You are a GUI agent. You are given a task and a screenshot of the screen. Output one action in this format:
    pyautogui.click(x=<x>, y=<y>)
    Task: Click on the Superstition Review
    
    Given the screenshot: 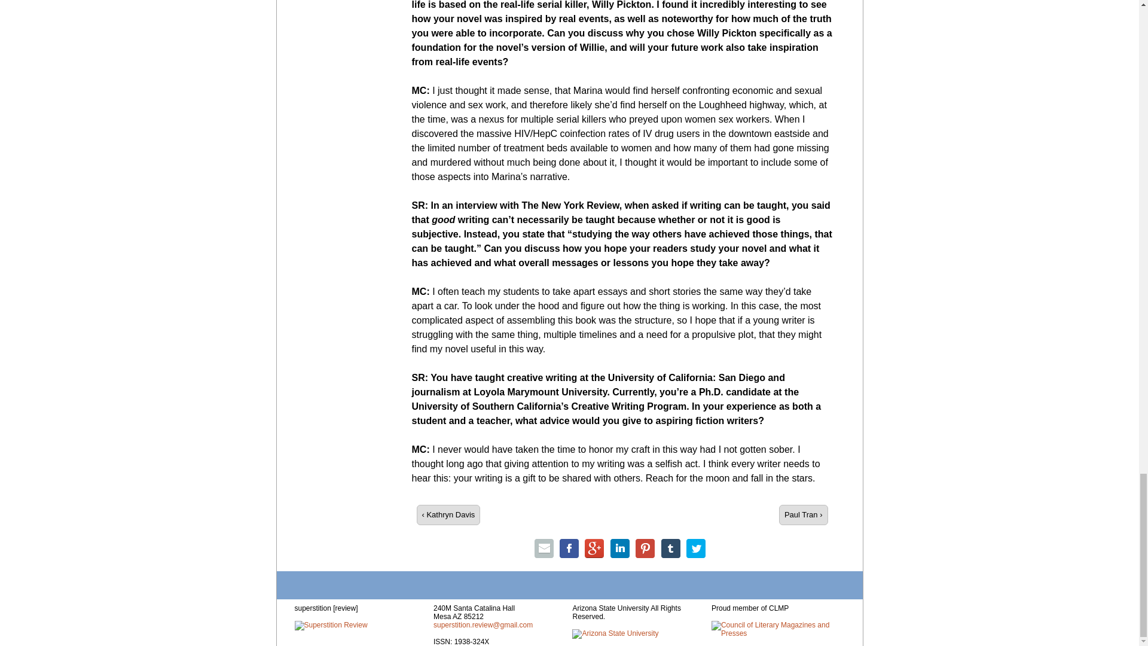 What is the action you would take?
    pyautogui.click(x=330, y=626)
    